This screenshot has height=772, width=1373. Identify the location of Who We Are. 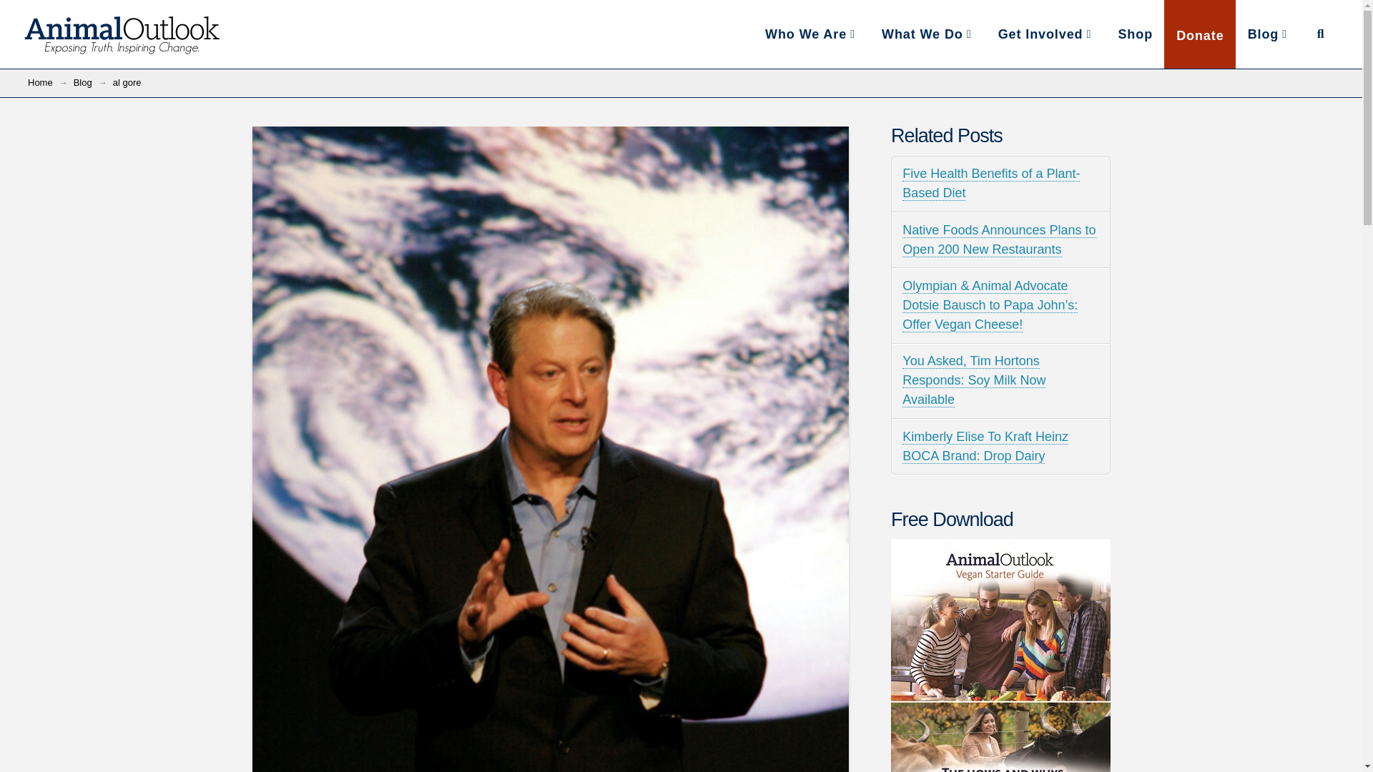
(811, 34).